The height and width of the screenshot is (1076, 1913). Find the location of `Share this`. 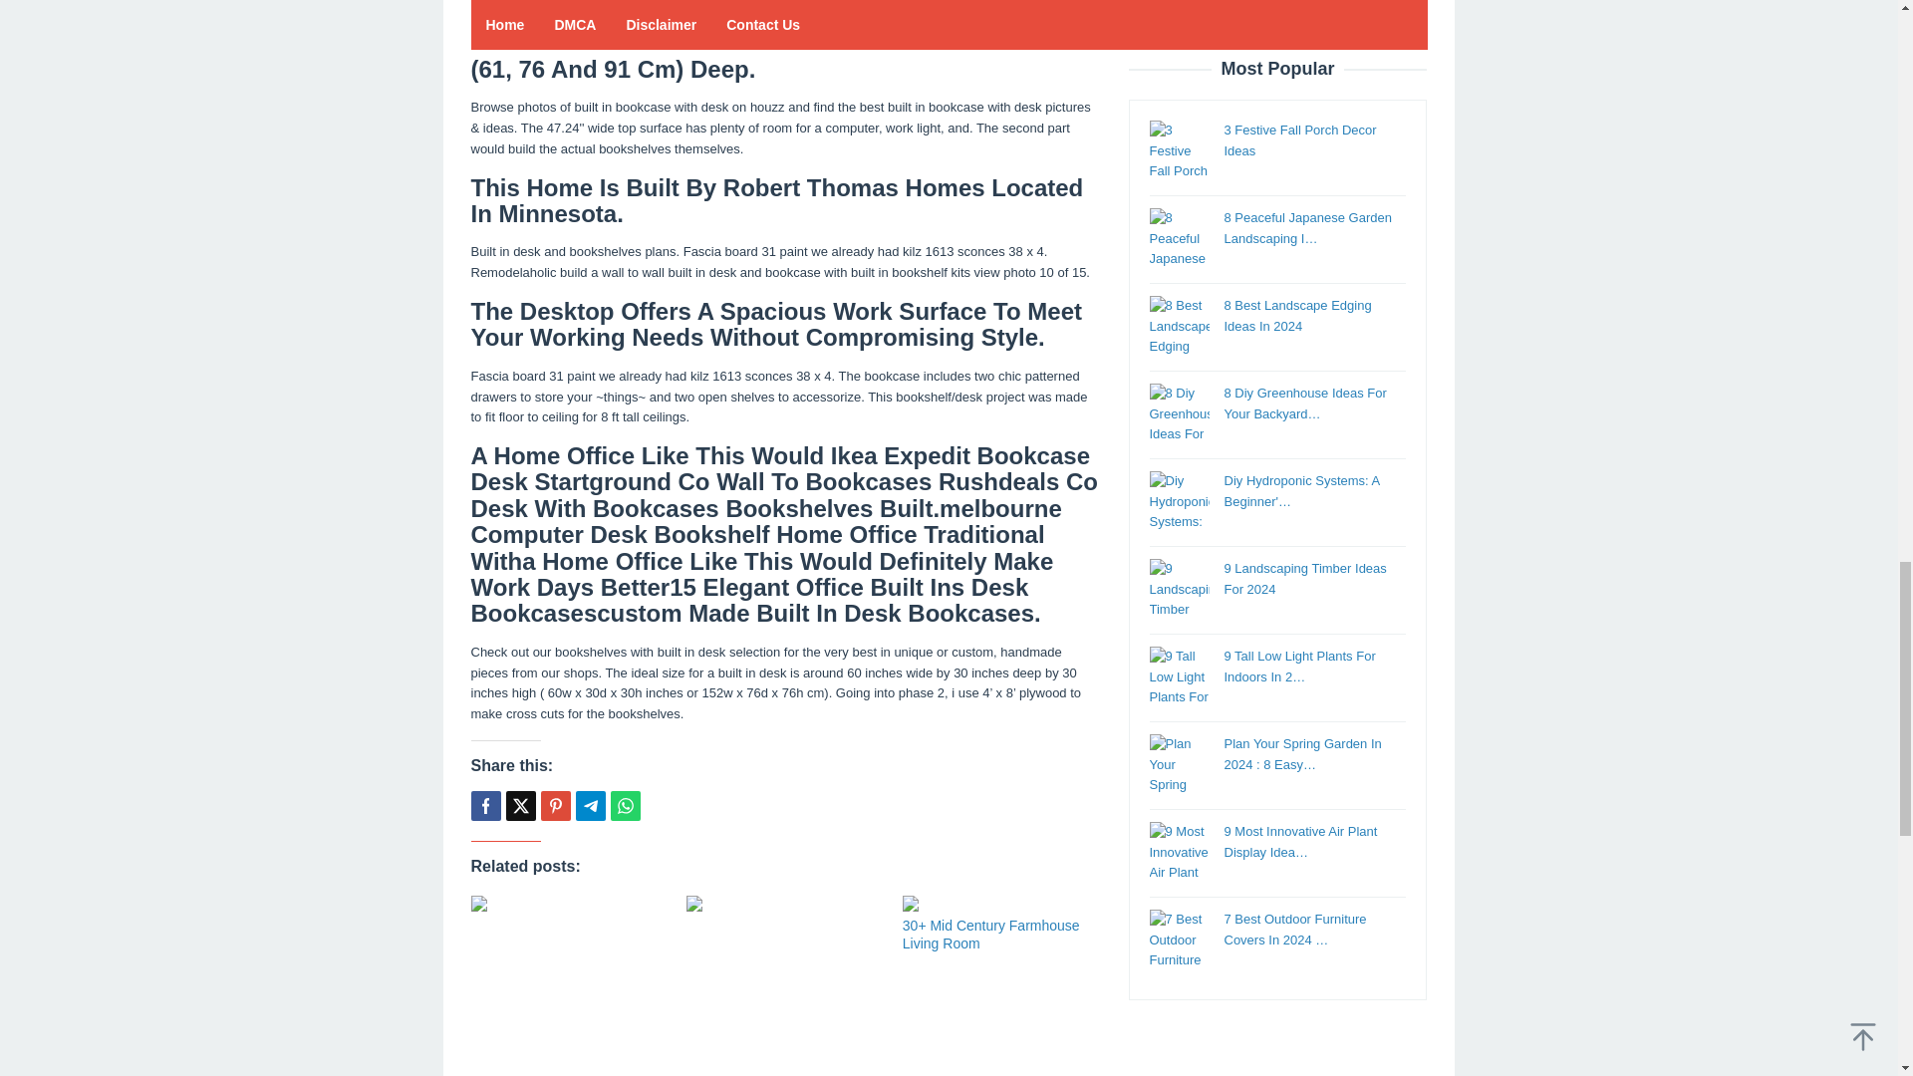

Share this is located at coordinates (484, 805).